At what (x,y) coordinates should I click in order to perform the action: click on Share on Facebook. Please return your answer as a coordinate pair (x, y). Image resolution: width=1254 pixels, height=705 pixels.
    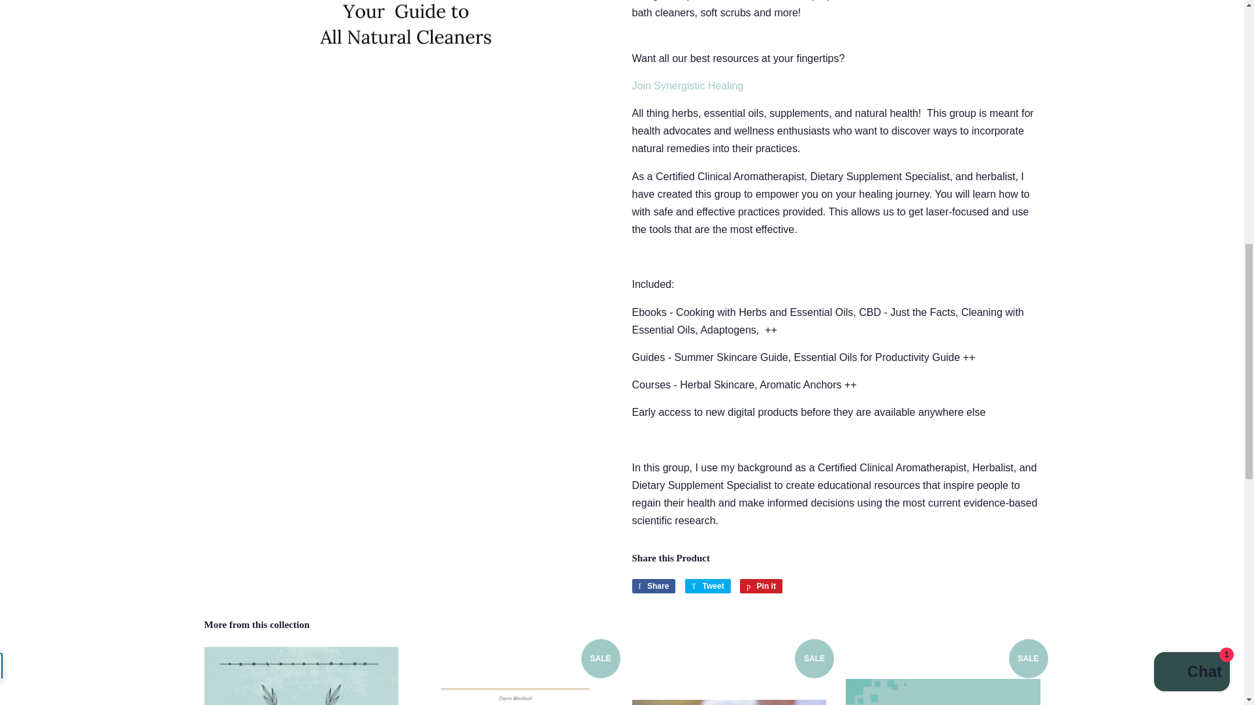
    Looking at the image, I should click on (653, 586).